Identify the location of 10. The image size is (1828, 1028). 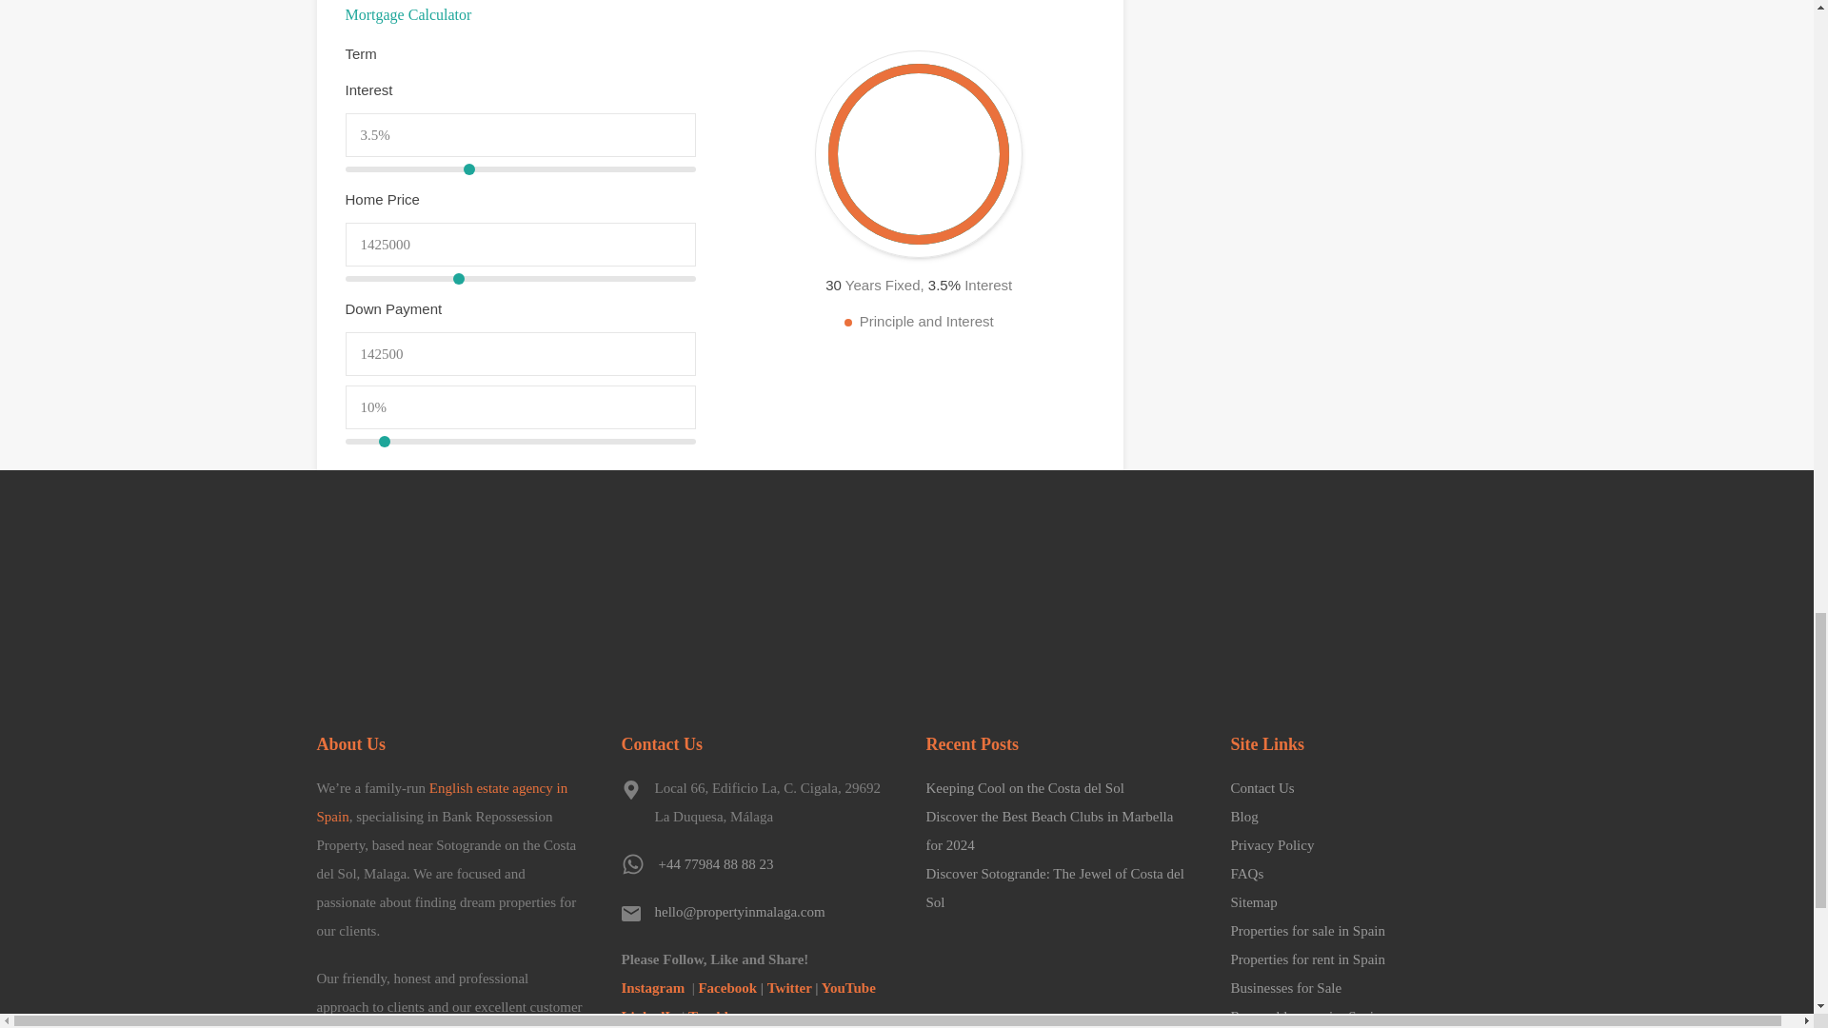
(520, 442).